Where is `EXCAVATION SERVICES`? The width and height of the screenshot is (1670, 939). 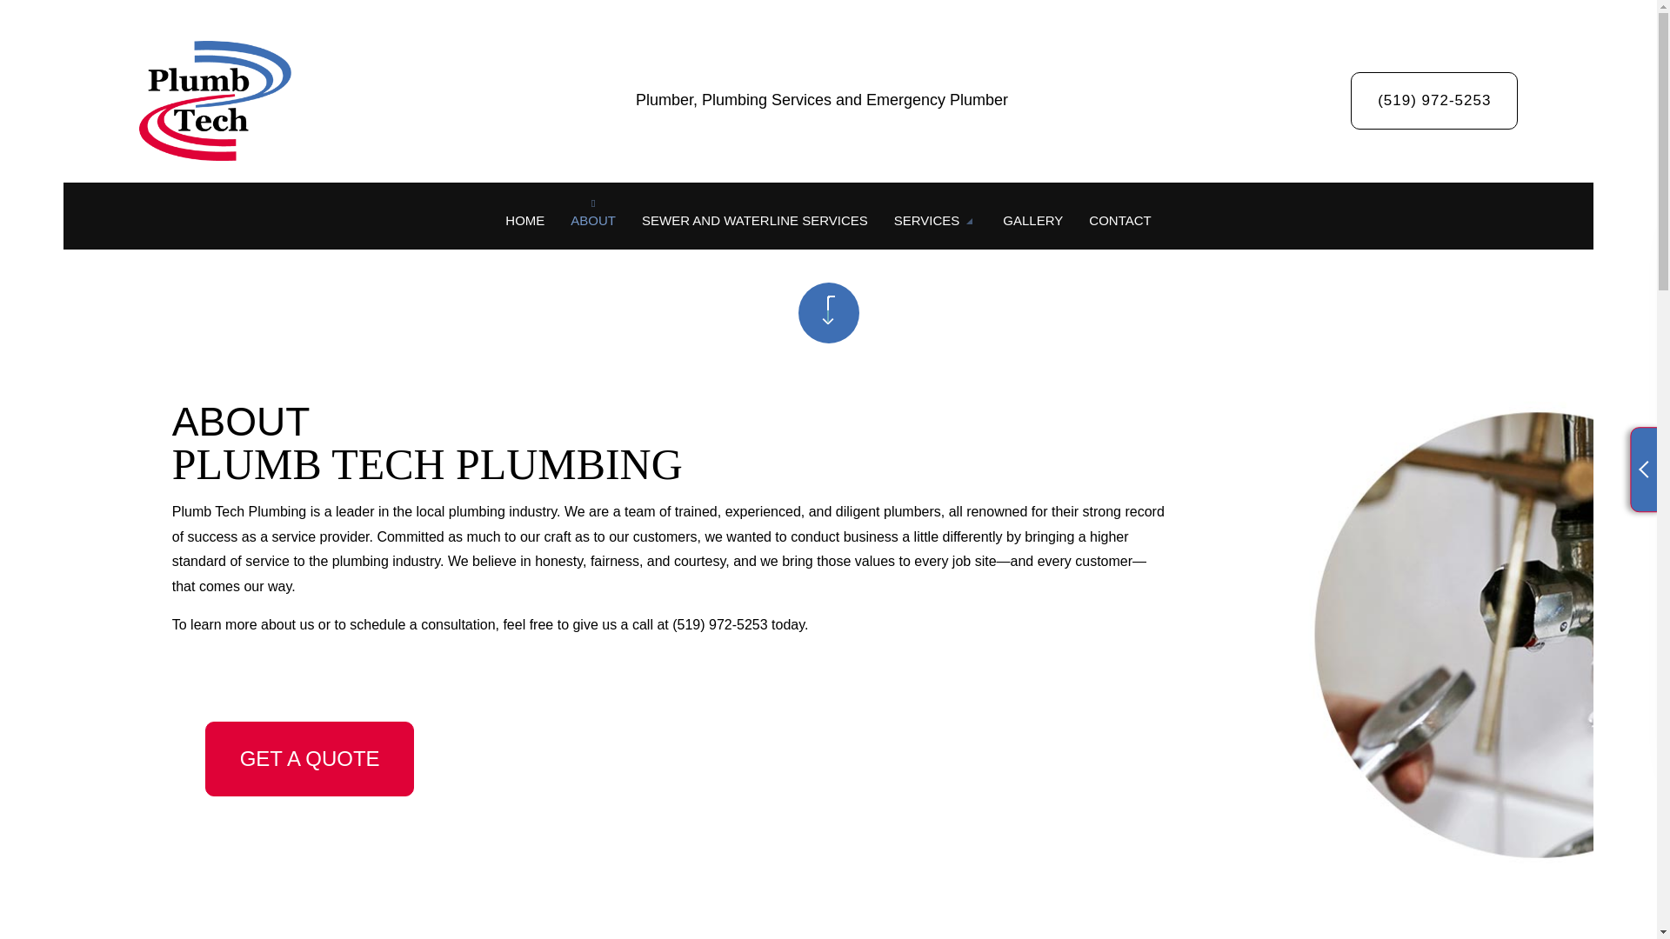 EXCAVATION SERVICES is located at coordinates (1032, 283).